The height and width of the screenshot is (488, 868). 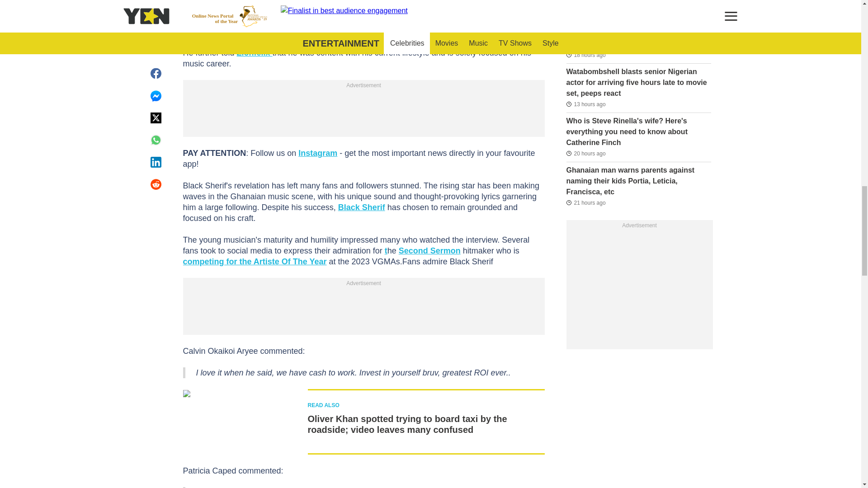 What do you see at coordinates (585, 55) in the screenshot?
I see `2024-08-12T11:42:37Z` at bounding box center [585, 55].